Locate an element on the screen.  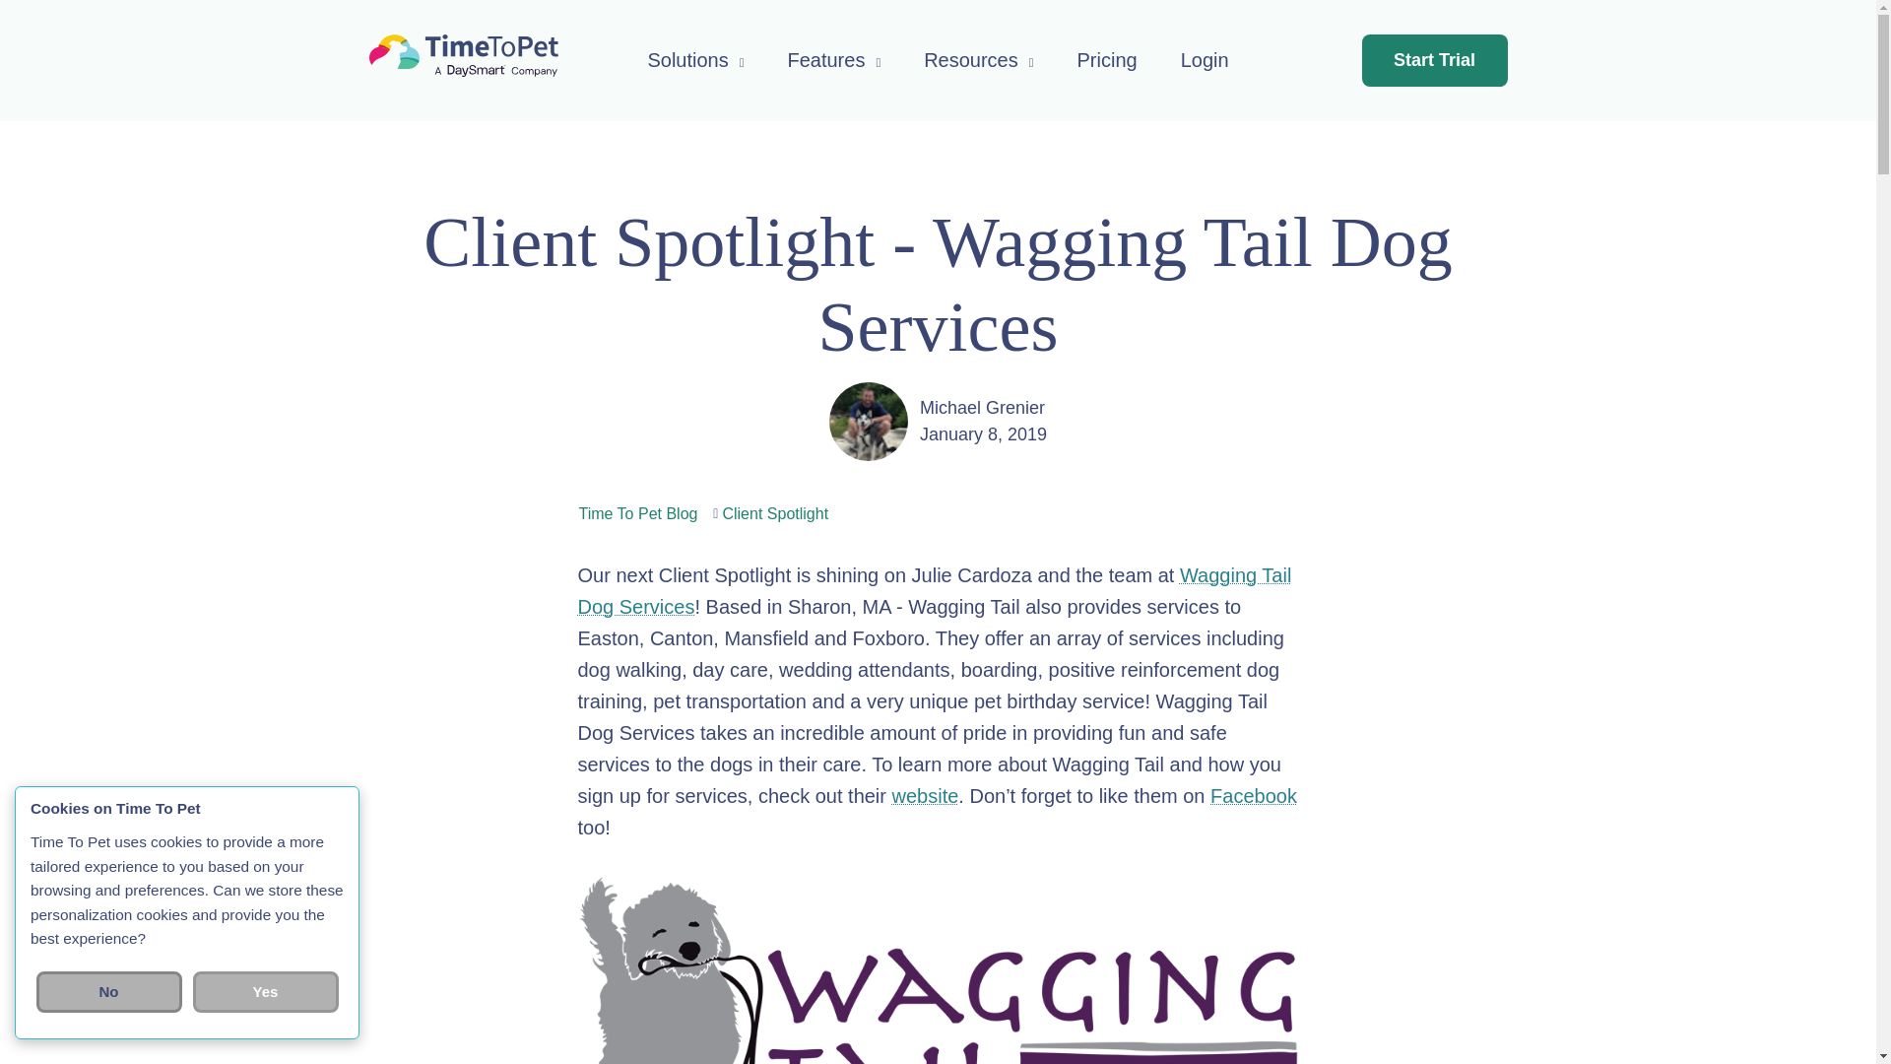
Wagging Tail Dog Services is located at coordinates (934, 591).